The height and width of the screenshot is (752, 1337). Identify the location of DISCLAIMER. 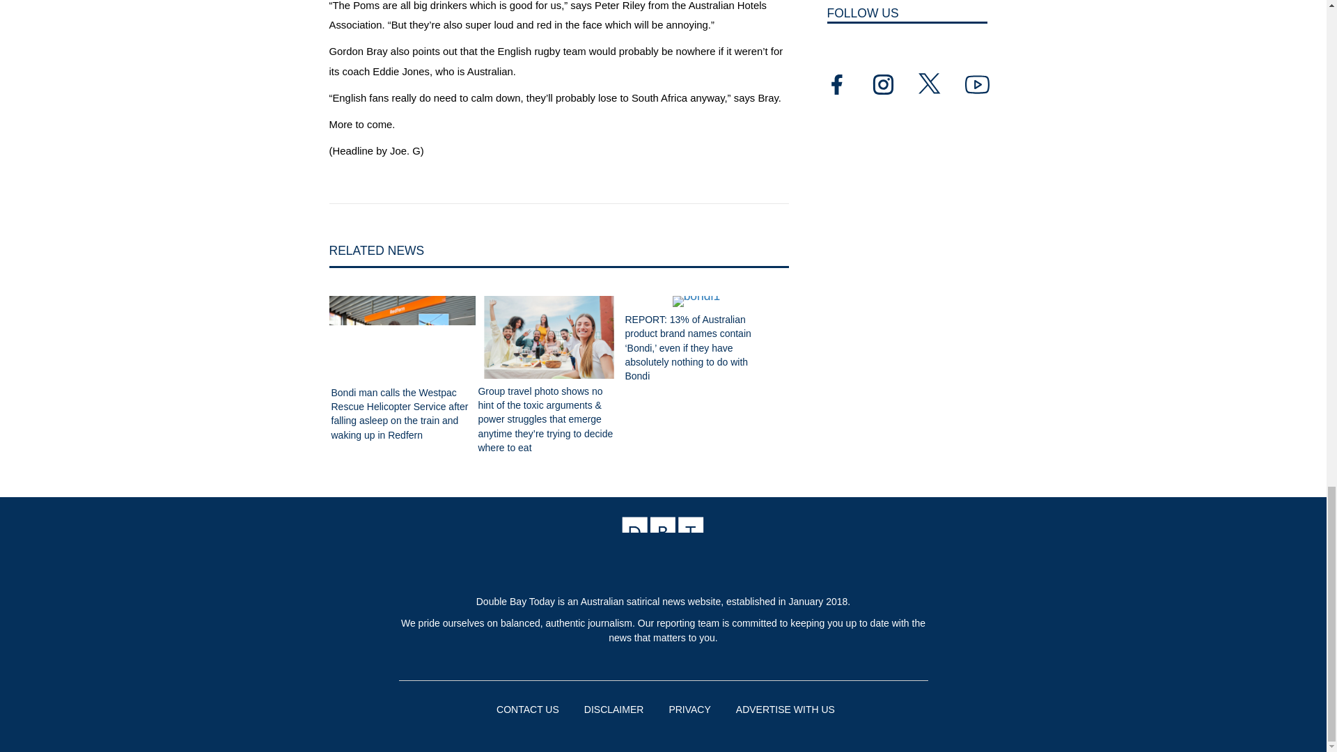
(611, 709).